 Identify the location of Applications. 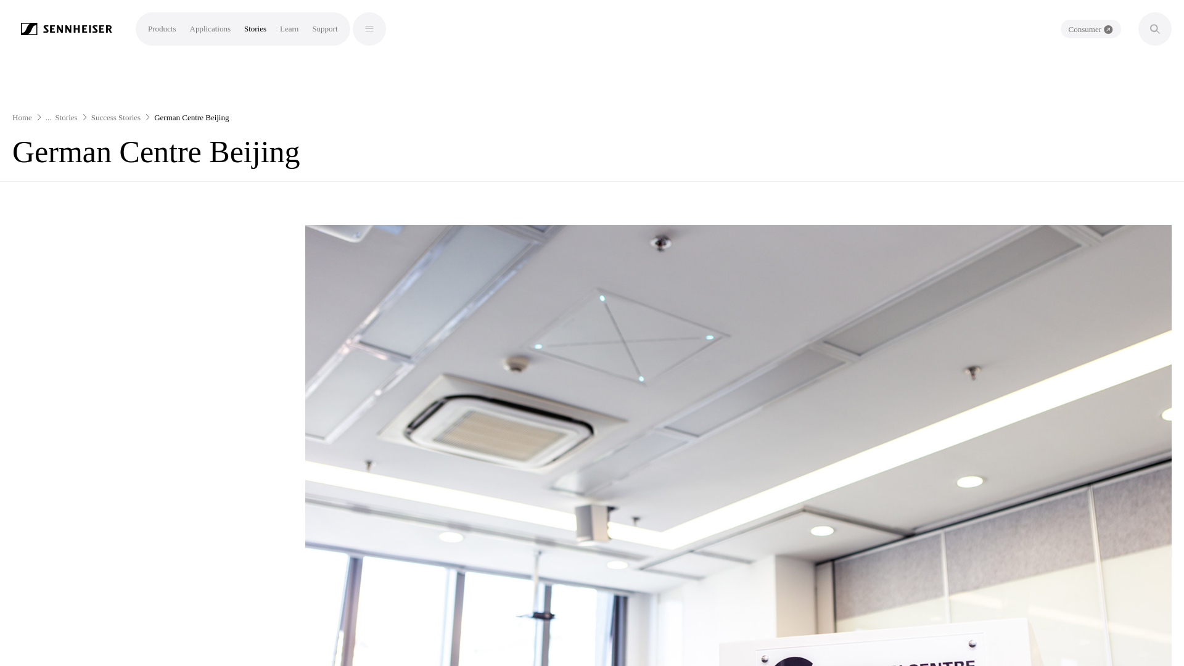
(210, 28).